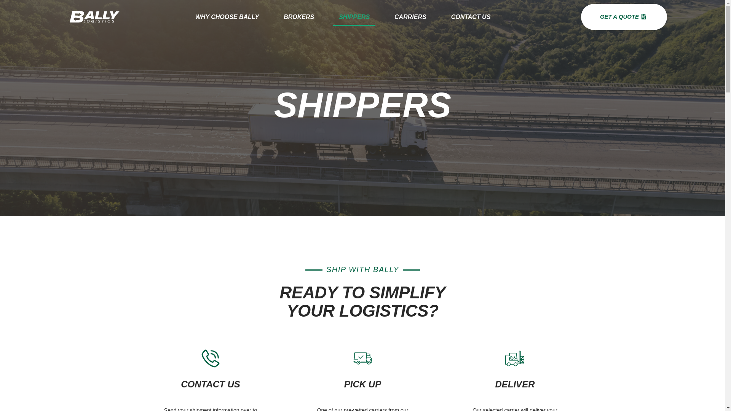  What do you see at coordinates (410, 17) in the screenshot?
I see `CARRIERS` at bounding box center [410, 17].